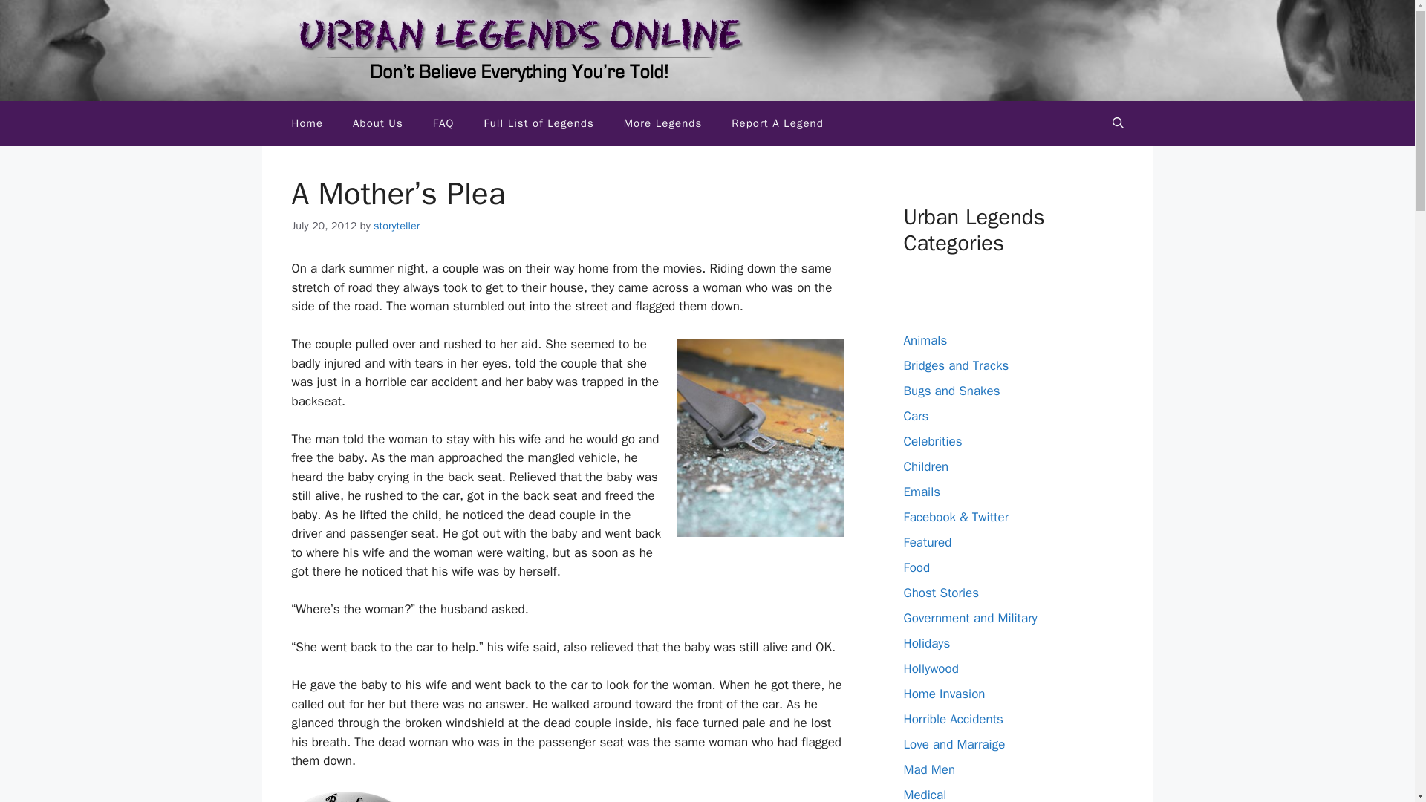  Describe the element at coordinates (931, 441) in the screenshot. I see `Celebrities` at that location.